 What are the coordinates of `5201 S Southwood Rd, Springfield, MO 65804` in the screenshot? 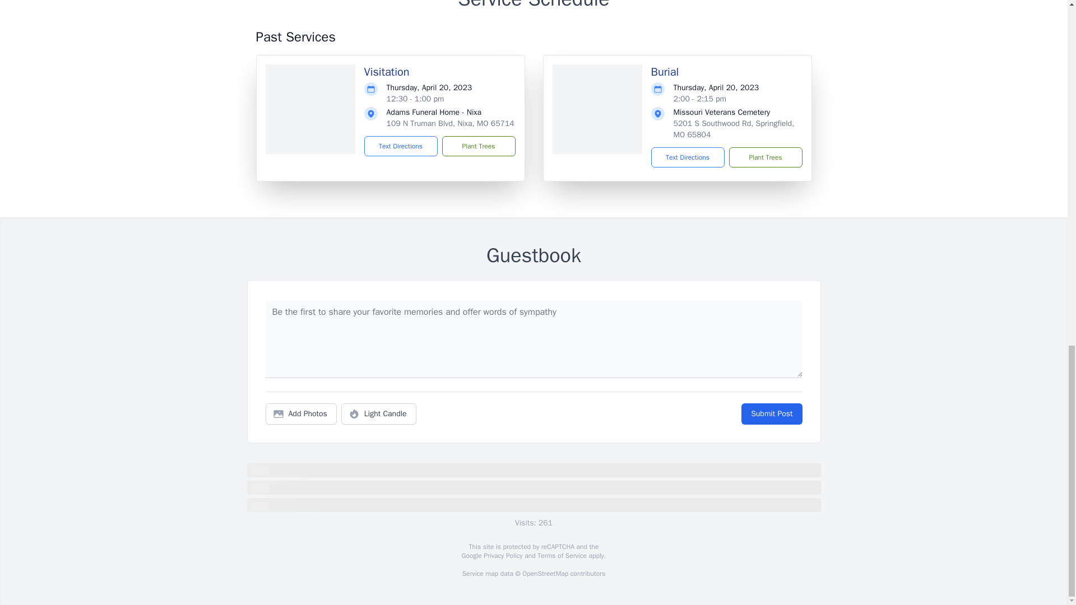 It's located at (734, 129).